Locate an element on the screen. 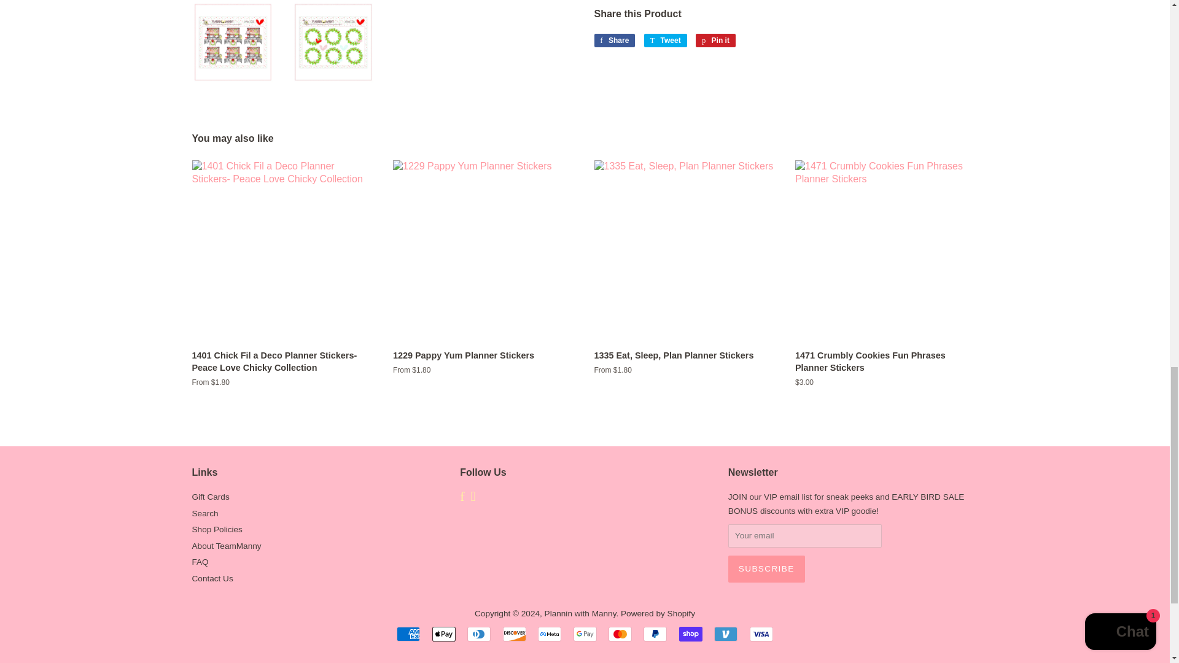  PayPal is located at coordinates (655, 634).